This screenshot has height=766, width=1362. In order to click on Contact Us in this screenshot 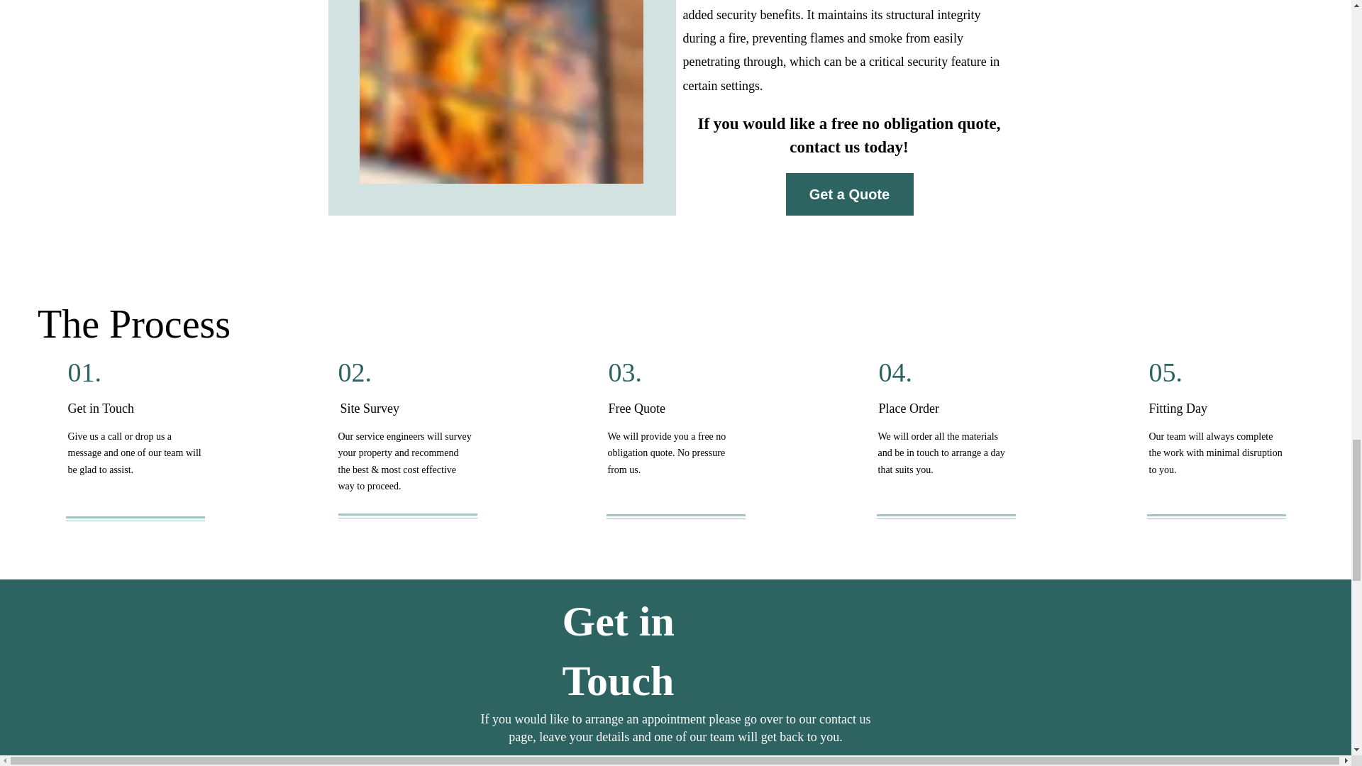, I will do `click(677, 762)`.